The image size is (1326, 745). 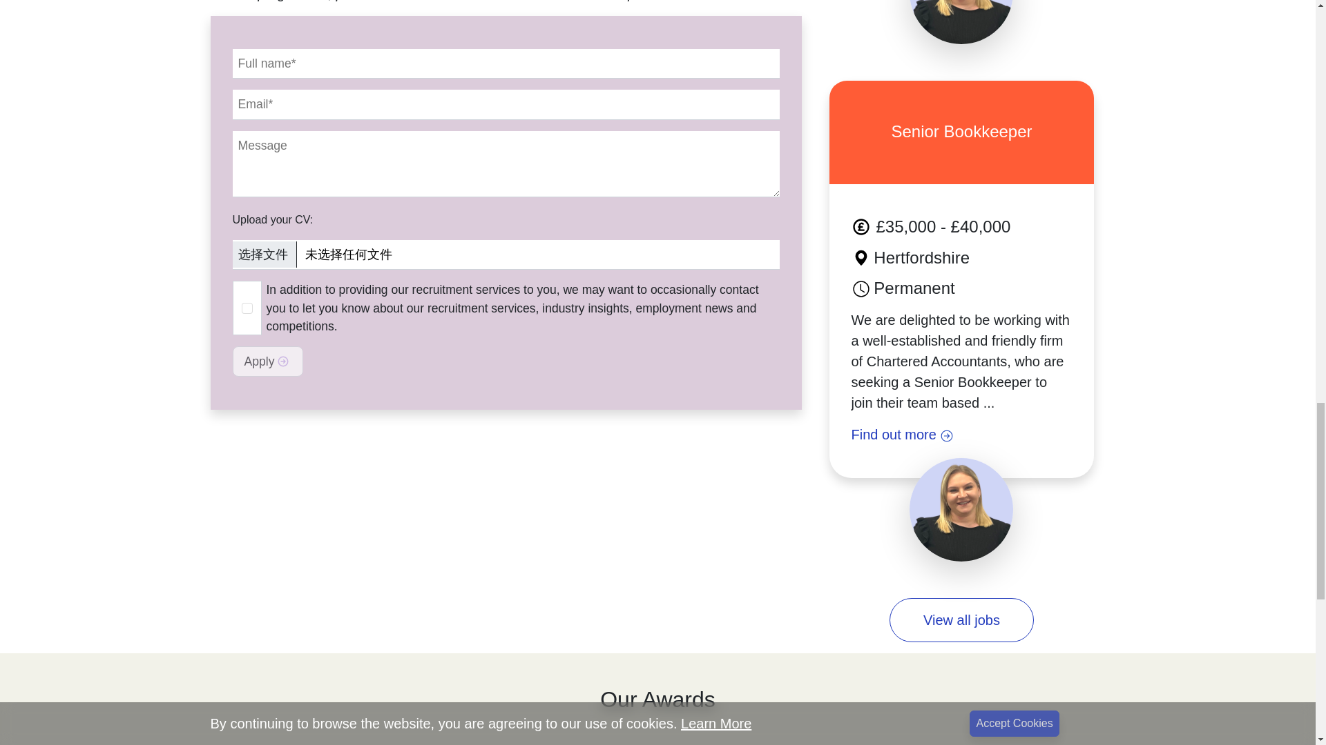 I want to click on Apply, so click(x=267, y=361).